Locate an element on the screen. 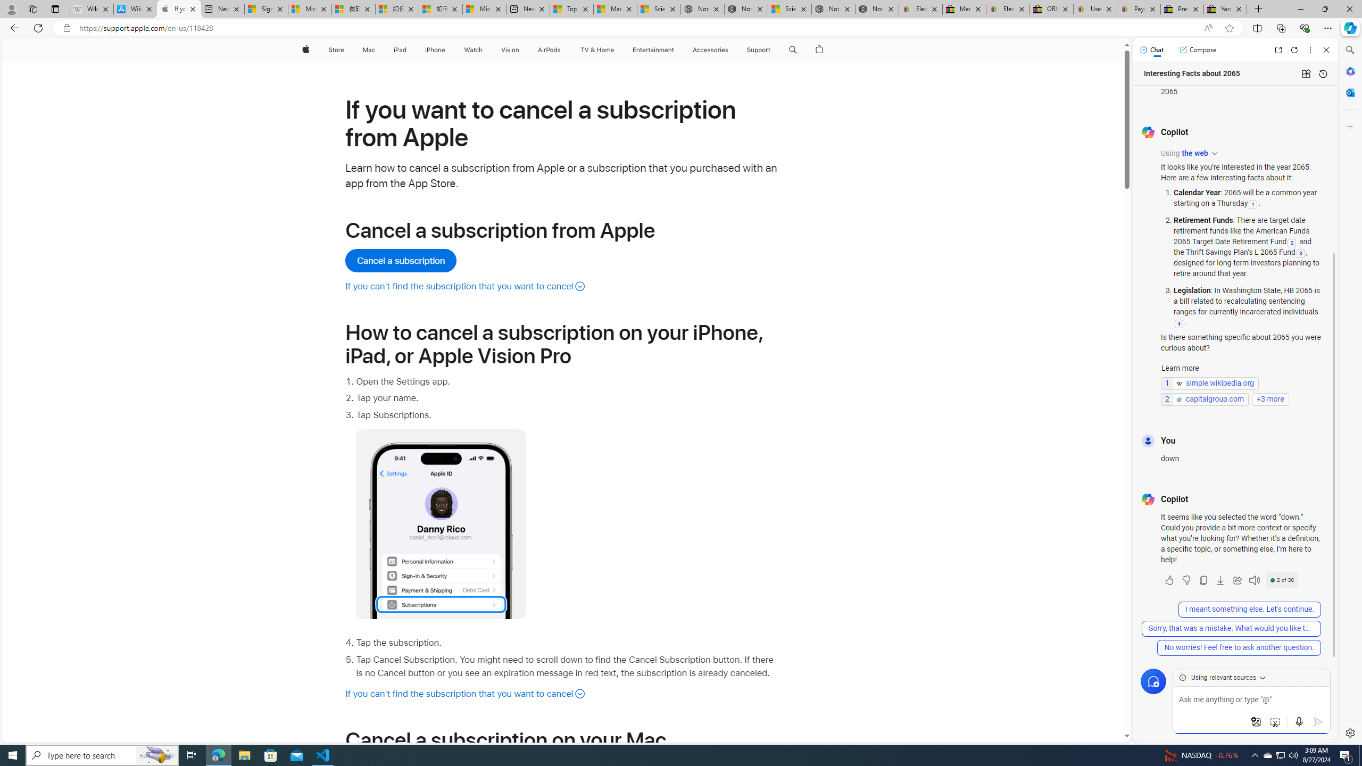 The width and height of the screenshot is (1362, 766). Watch menu is located at coordinates (485, 50).